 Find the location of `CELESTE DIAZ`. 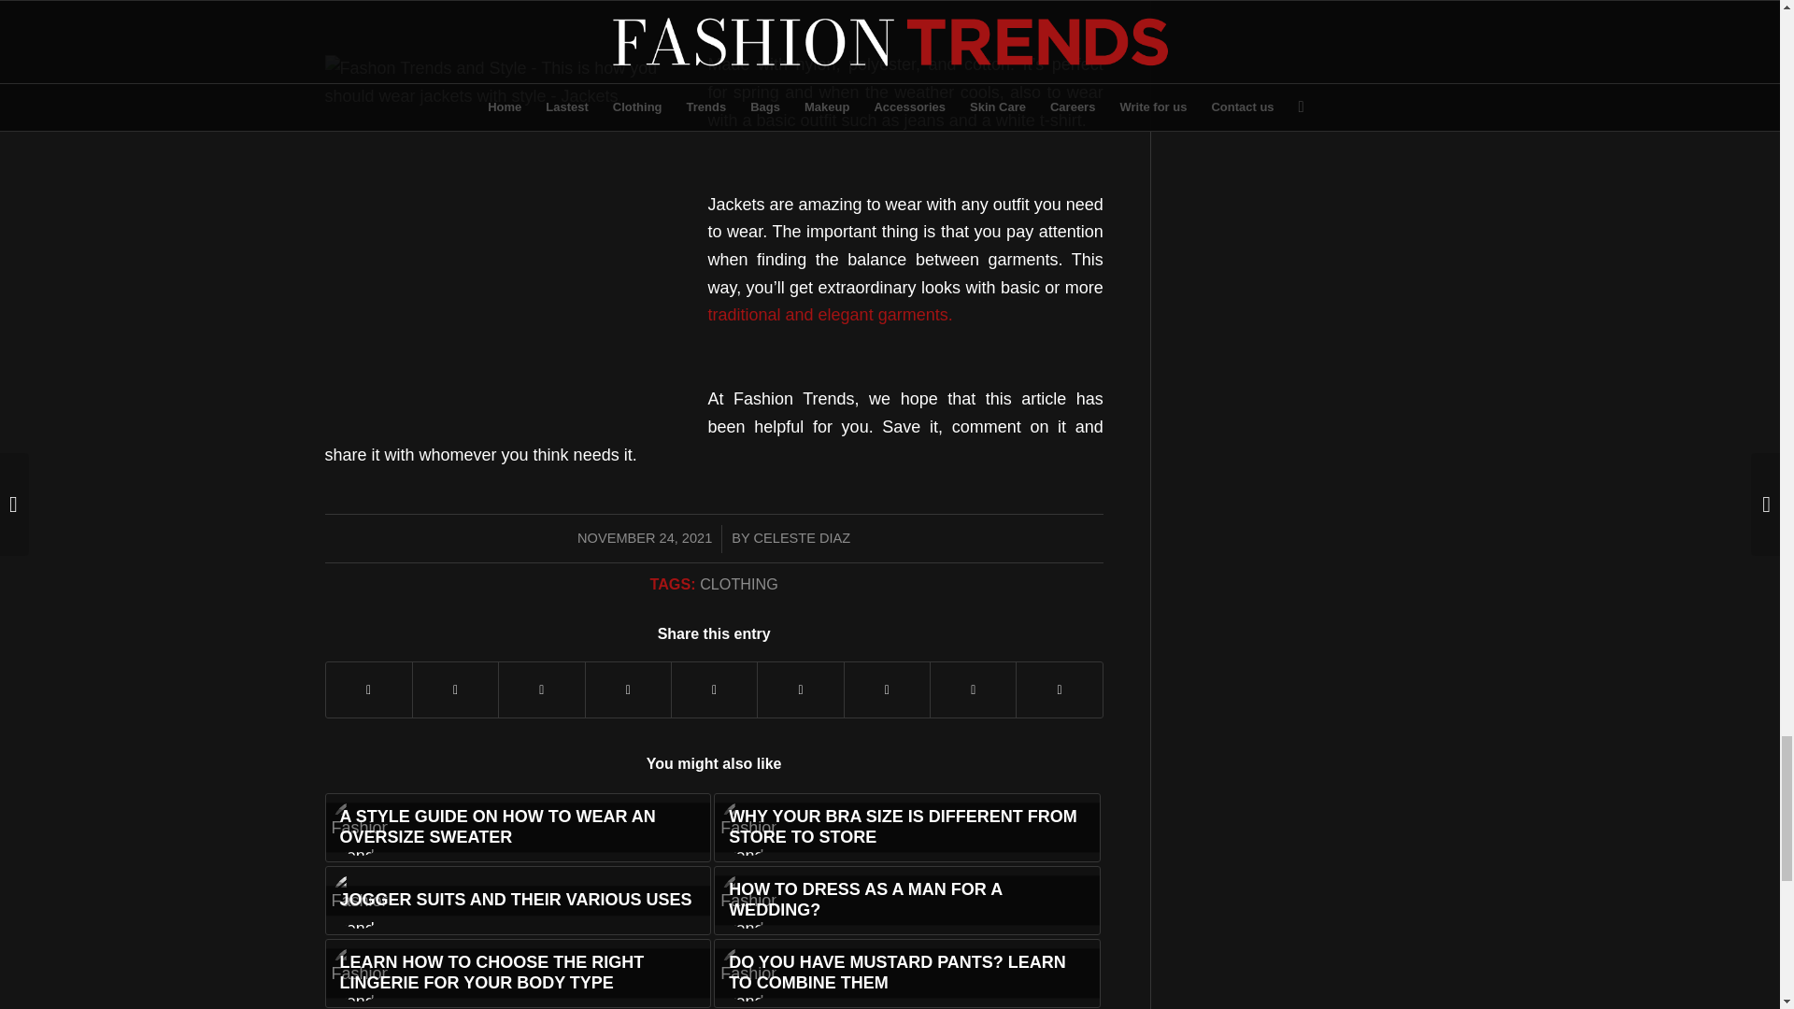

CELESTE DIAZ is located at coordinates (802, 538).